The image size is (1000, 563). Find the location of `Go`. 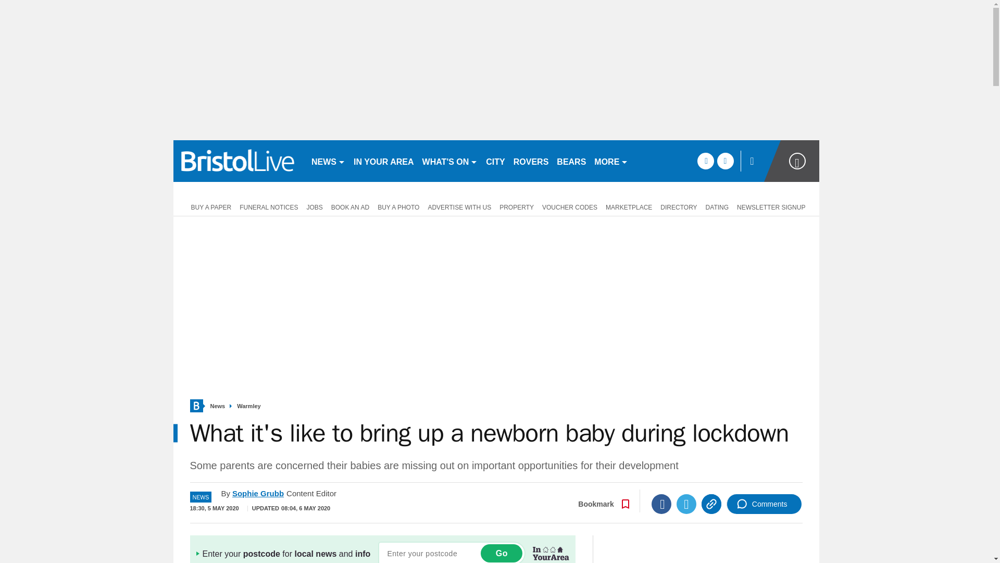

Go is located at coordinates (501, 553).